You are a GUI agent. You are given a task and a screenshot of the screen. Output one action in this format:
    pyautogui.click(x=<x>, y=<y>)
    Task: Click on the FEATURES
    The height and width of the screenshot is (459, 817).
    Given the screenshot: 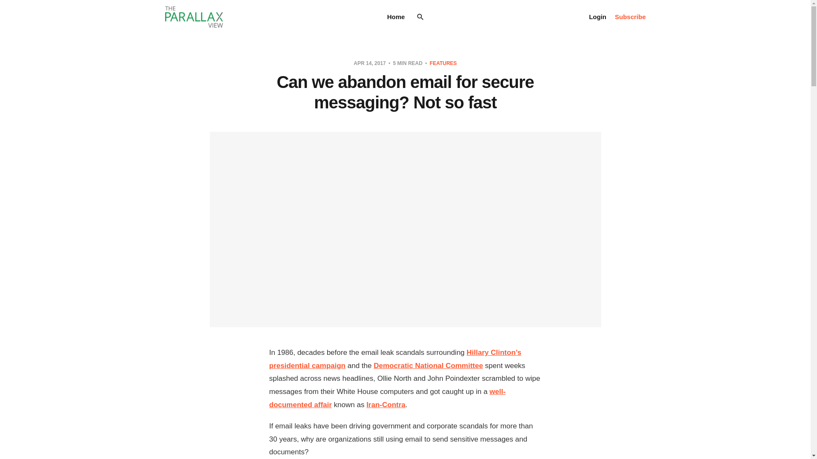 What is the action you would take?
    pyautogui.click(x=443, y=63)
    